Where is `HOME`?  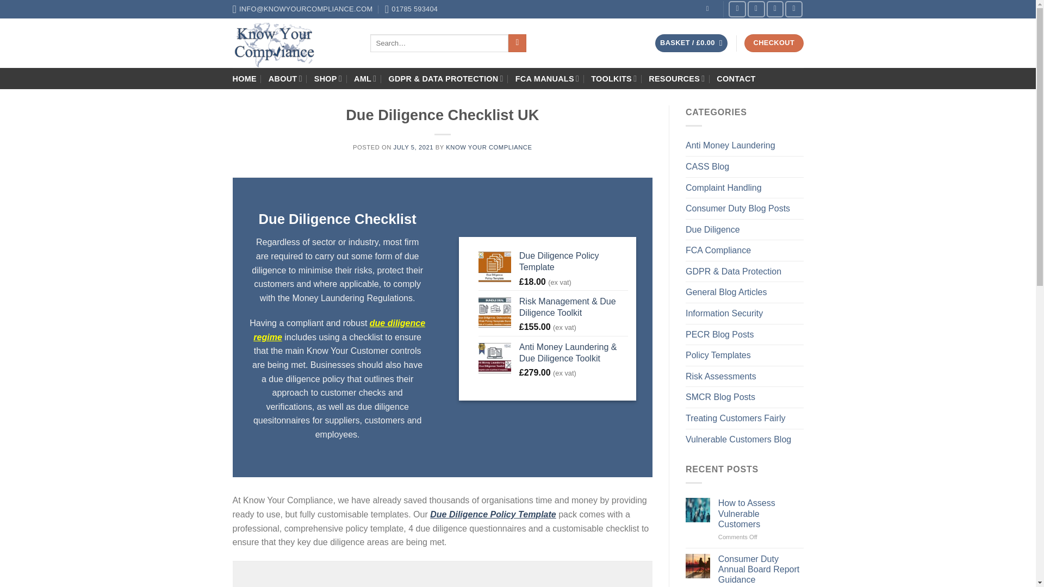 HOME is located at coordinates (245, 79).